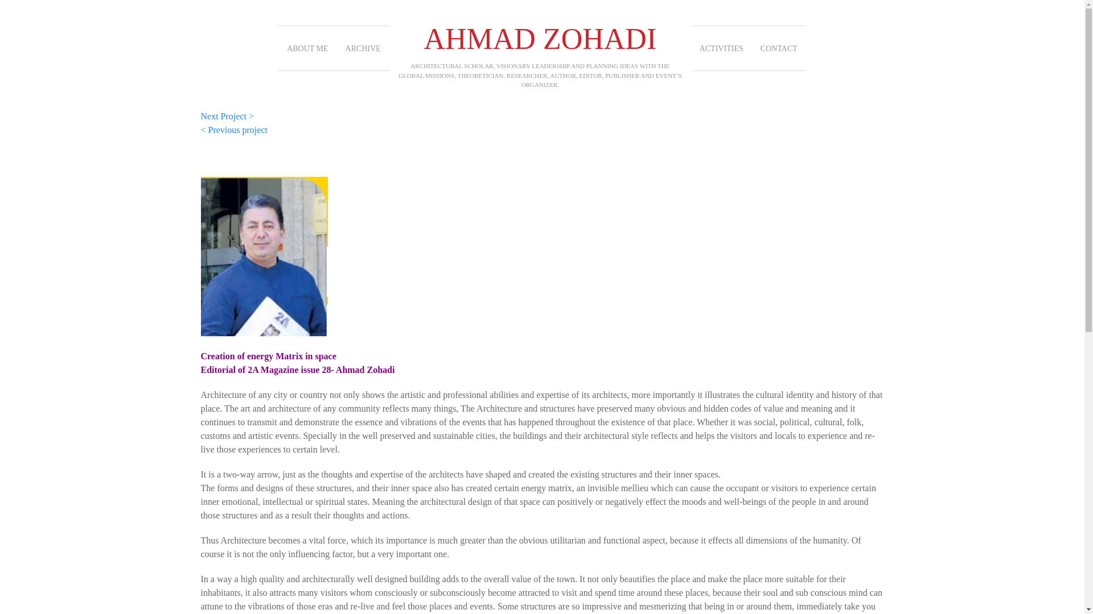 The height and width of the screenshot is (614, 1093). Describe the element at coordinates (363, 48) in the screenshot. I see `Archive` at that location.